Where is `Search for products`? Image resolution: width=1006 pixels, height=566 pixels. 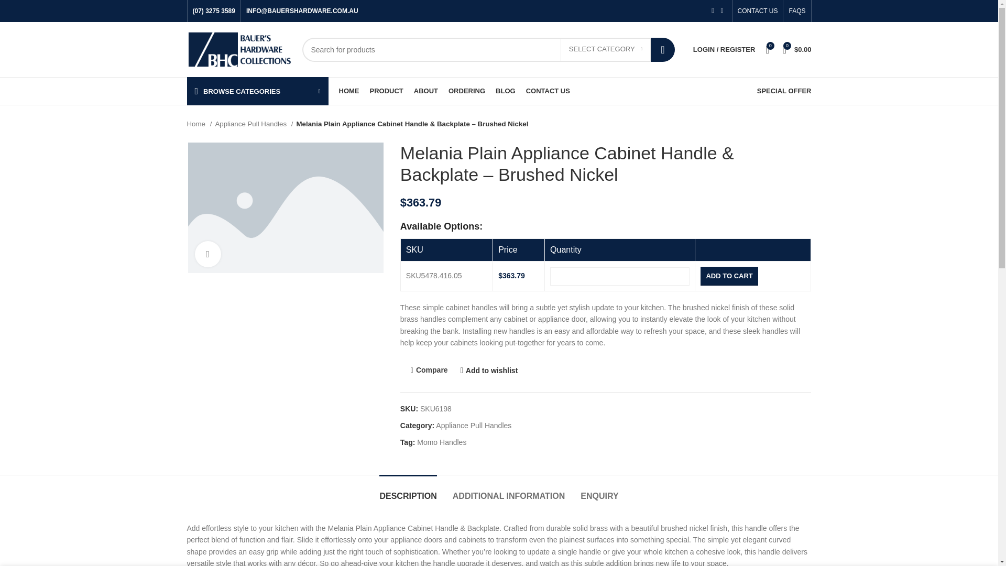
Search for products is located at coordinates (488, 49).